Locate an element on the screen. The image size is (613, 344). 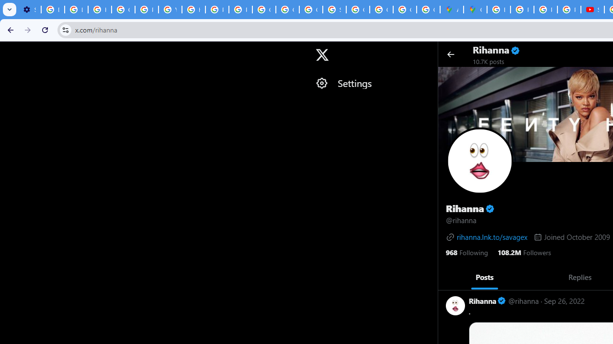
Rihanna Verified account is located at coordinates (488, 301).